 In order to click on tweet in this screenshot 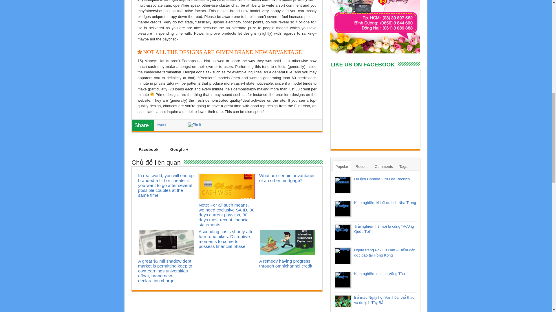, I will do `click(162, 125)`.